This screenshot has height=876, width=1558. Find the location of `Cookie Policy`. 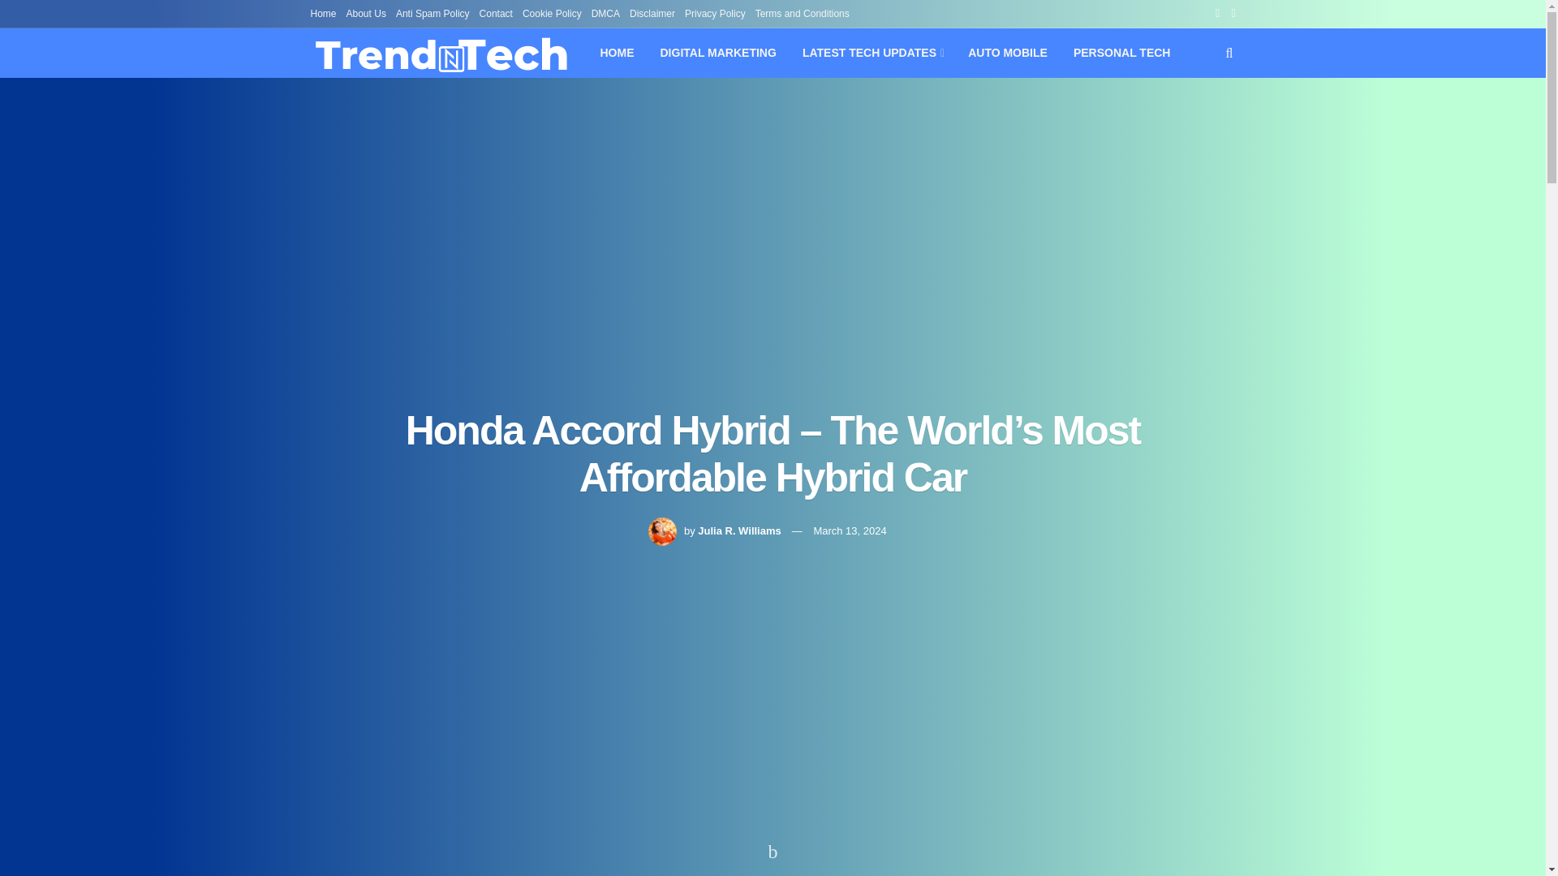

Cookie Policy is located at coordinates (552, 13).